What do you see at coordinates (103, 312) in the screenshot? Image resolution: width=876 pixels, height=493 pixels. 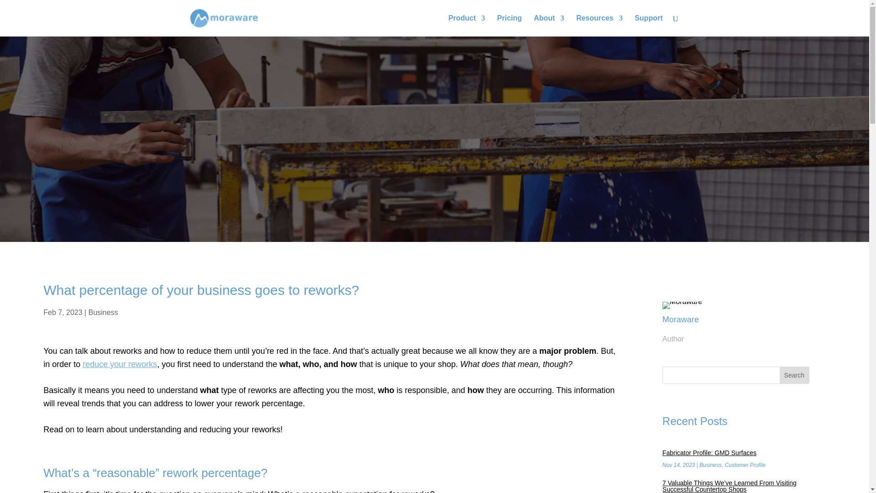 I see `Business` at bounding box center [103, 312].